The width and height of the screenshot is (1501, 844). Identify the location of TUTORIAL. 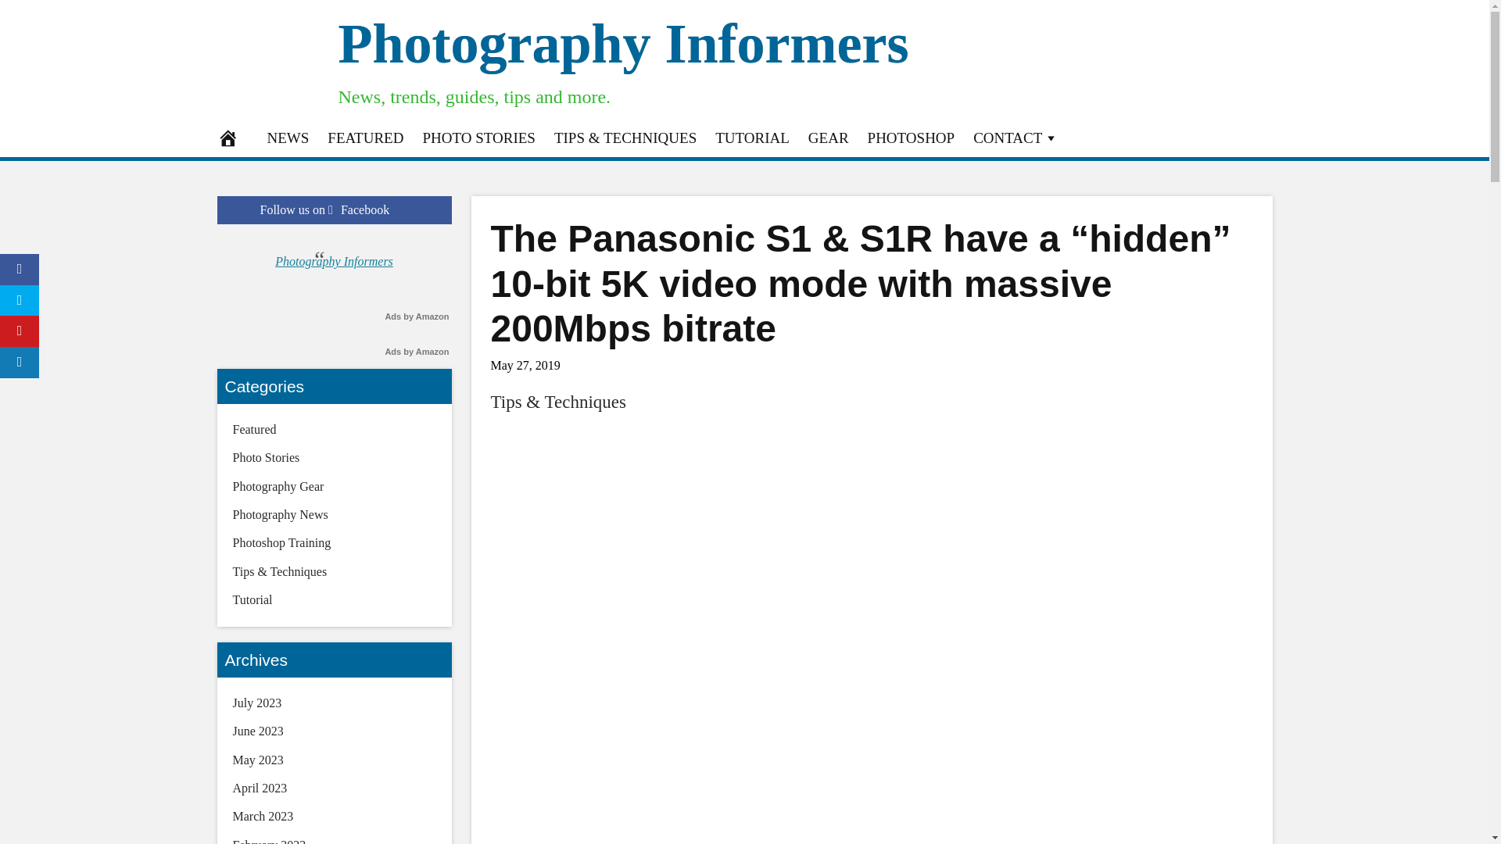
(752, 138).